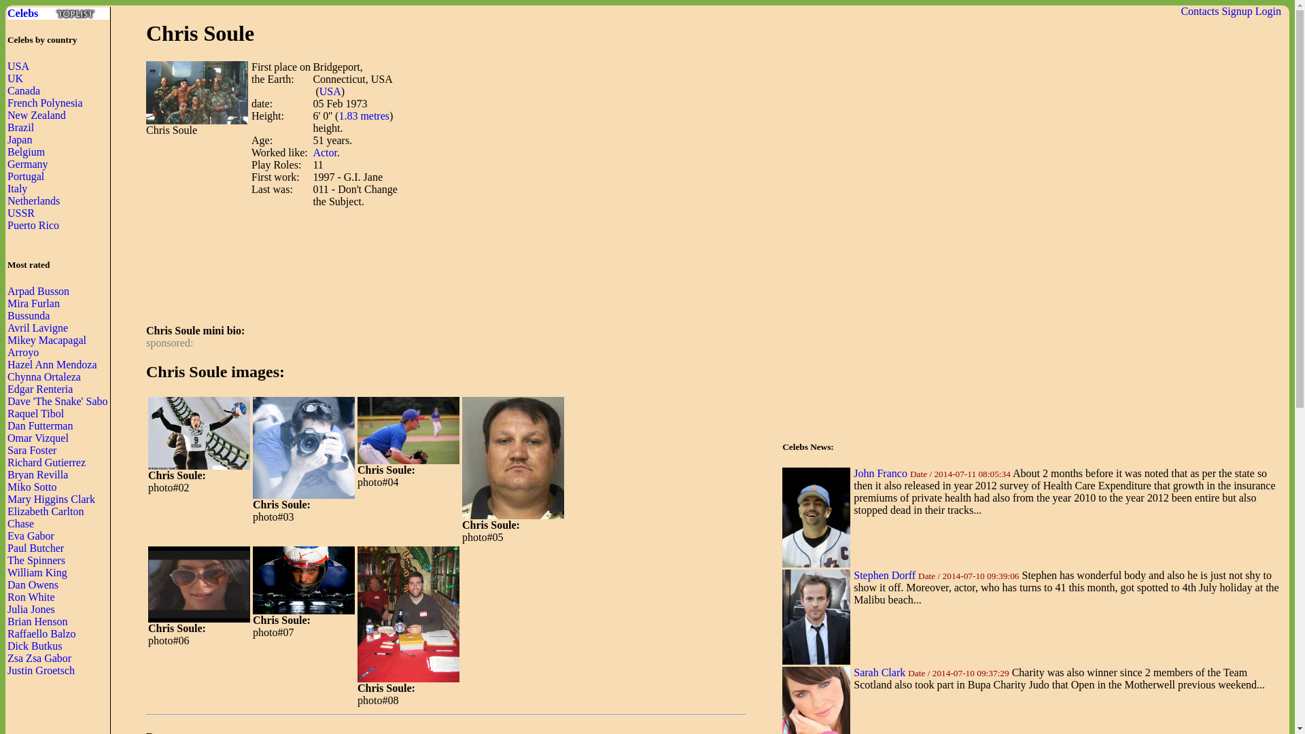 This screenshot has height=734, width=1305. What do you see at coordinates (31, 450) in the screenshot?
I see `Sara Foster` at bounding box center [31, 450].